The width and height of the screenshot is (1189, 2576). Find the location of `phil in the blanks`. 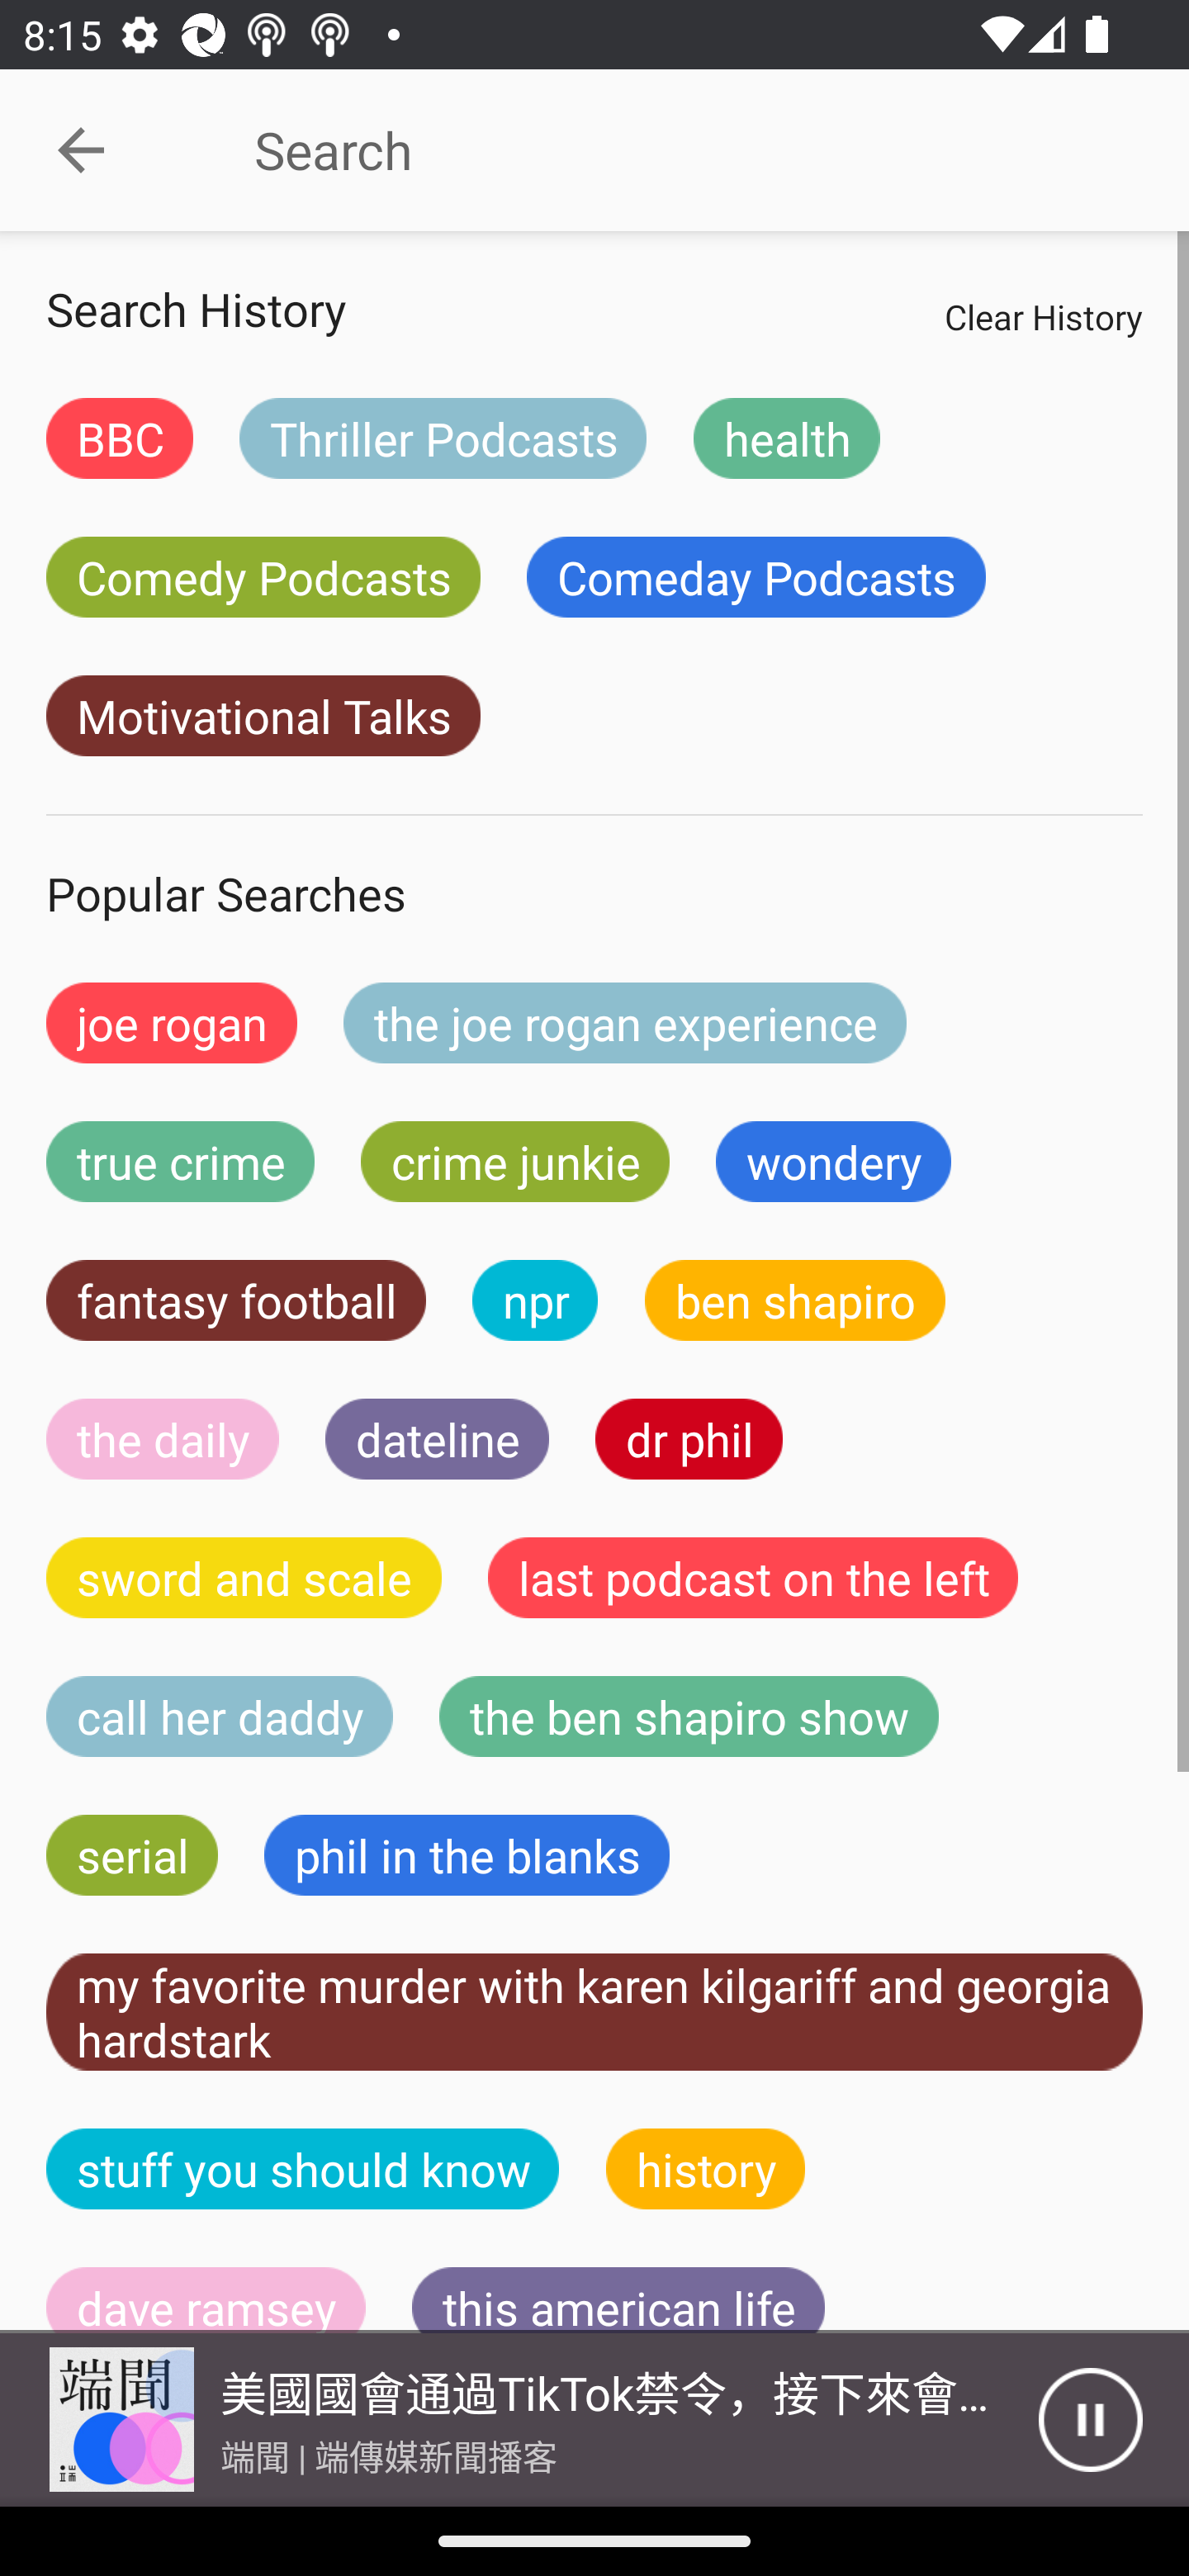

phil in the blanks is located at coordinates (466, 1854).